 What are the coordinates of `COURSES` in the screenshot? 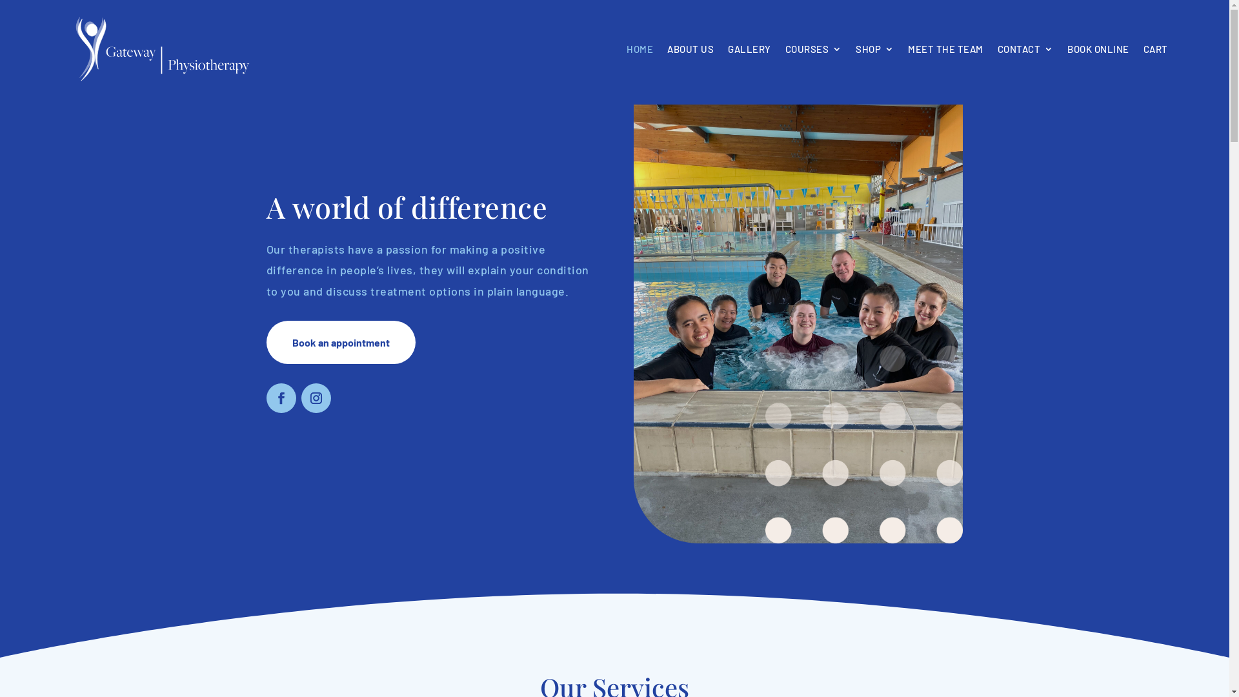 It's located at (814, 49).